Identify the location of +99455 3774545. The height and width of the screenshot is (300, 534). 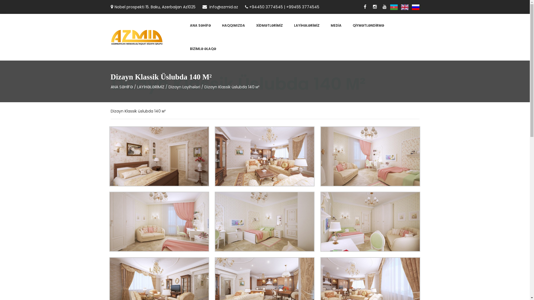
(303, 7).